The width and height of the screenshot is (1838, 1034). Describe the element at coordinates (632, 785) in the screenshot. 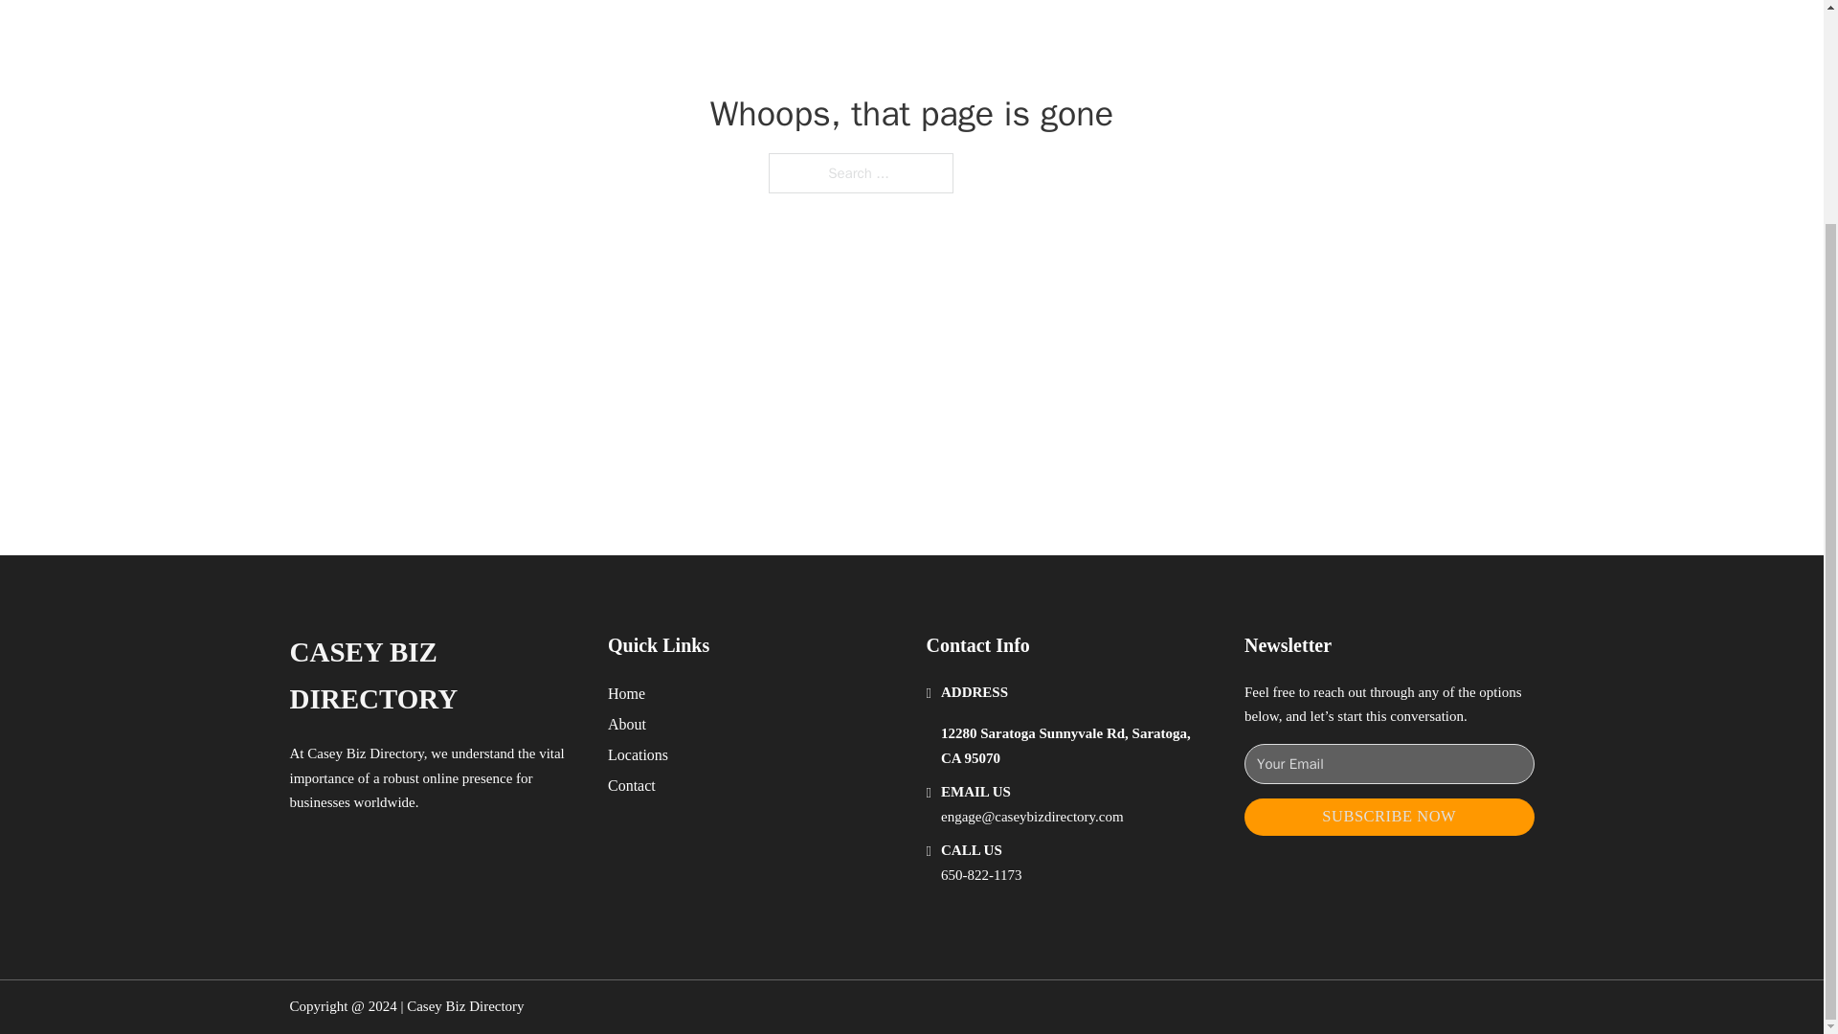

I see `Contact` at that location.